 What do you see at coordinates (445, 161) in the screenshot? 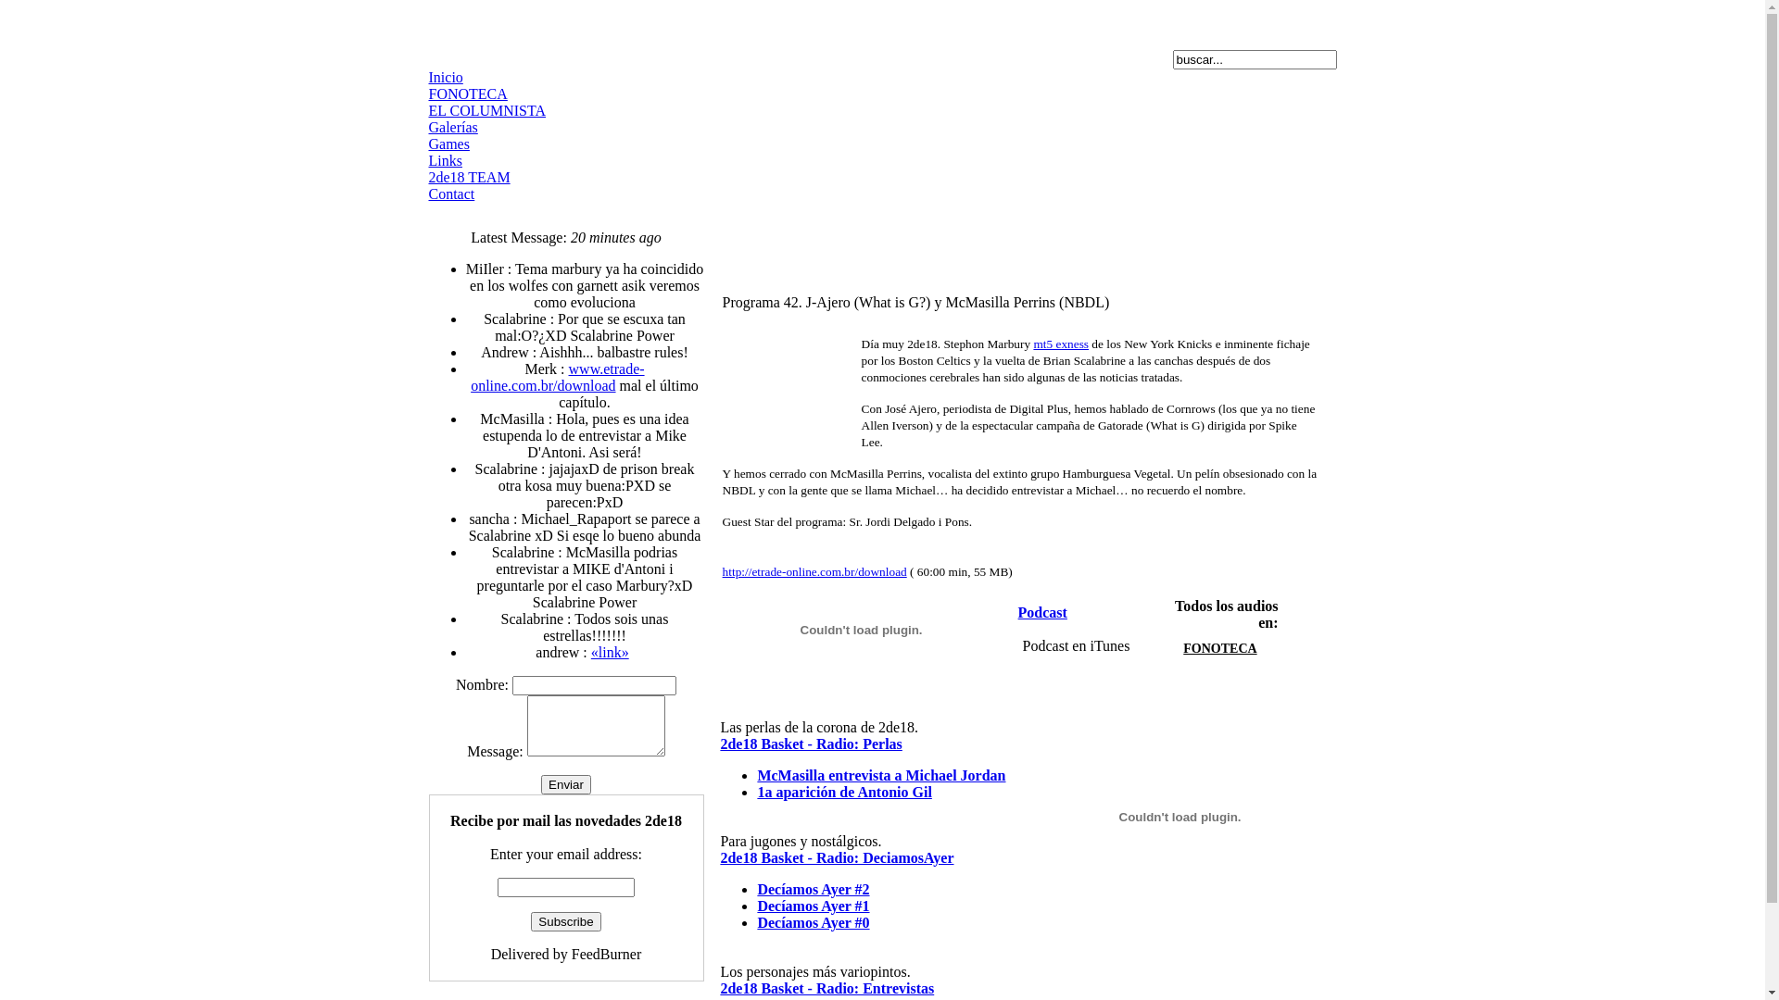
I see `Links` at bounding box center [445, 161].